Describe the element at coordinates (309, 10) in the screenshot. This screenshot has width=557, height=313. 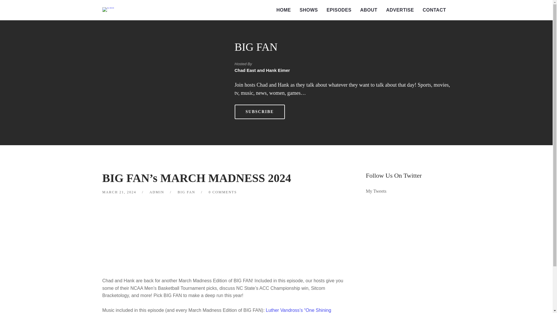
I see `SHOWS` at that location.